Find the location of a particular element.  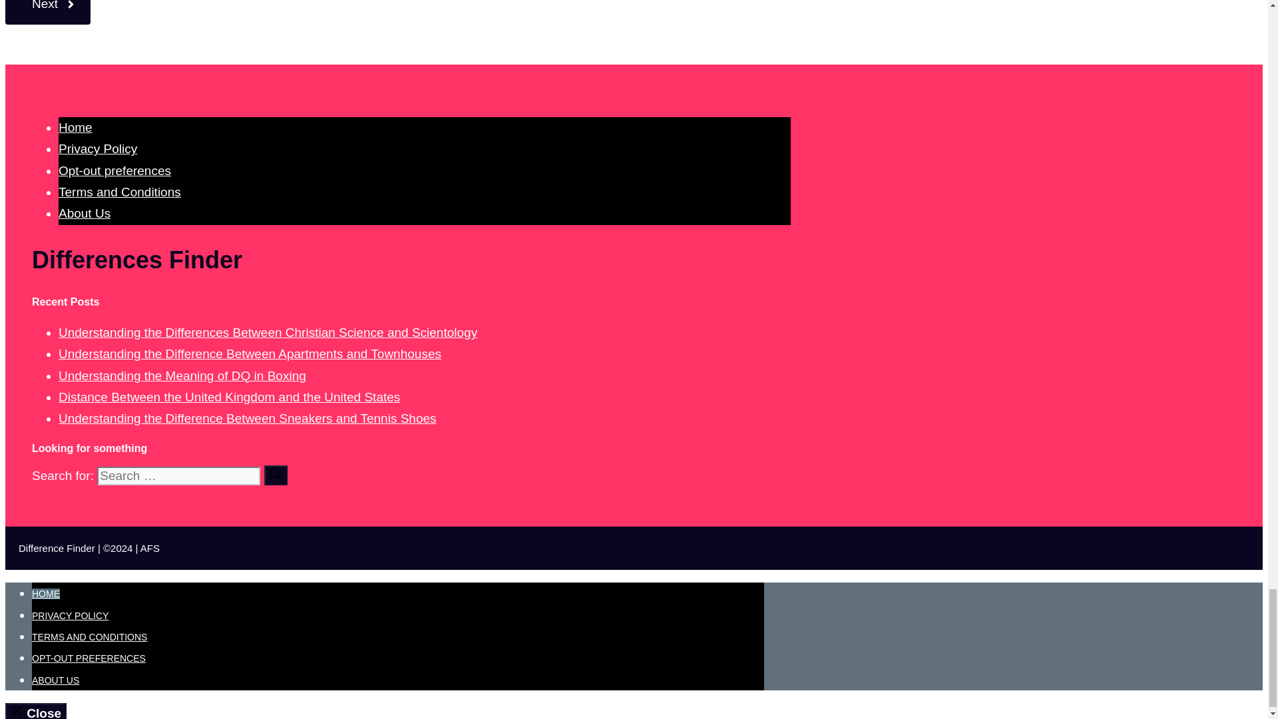

Search for: is located at coordinates (178, 475).